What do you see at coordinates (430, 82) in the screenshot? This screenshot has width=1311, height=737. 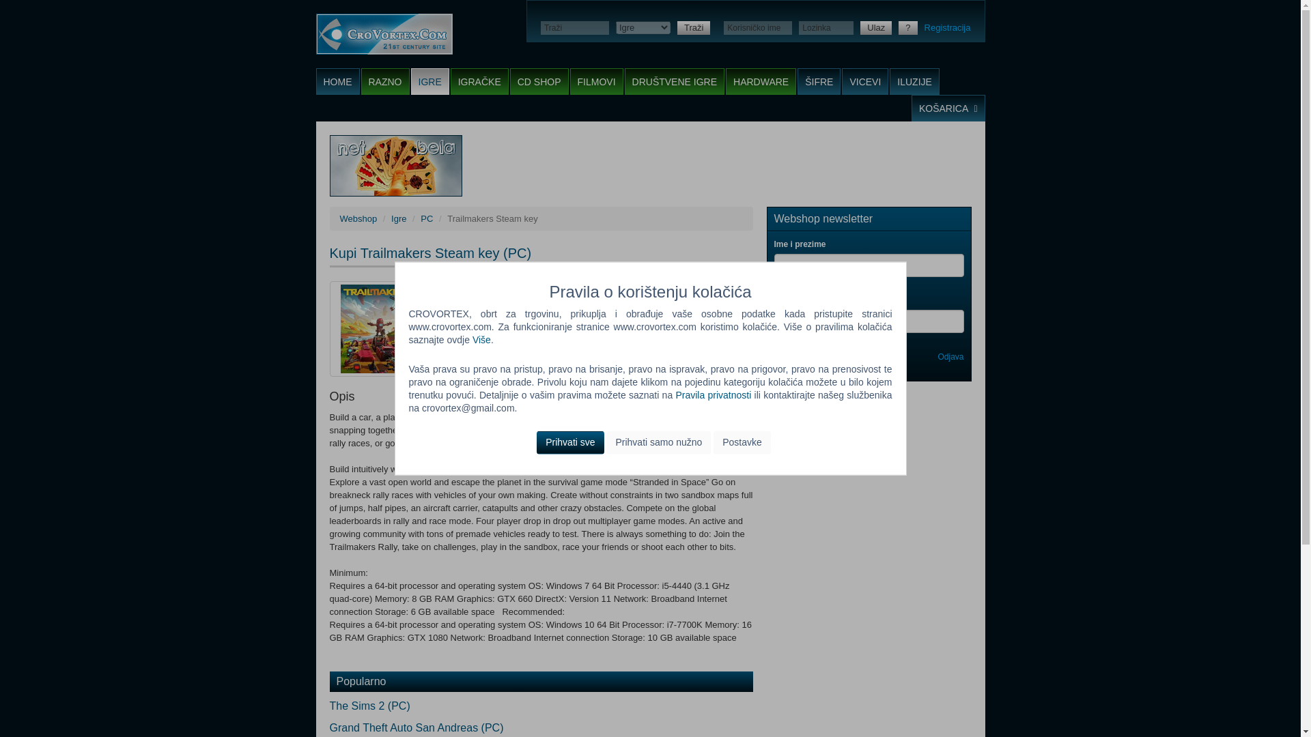 I see `IGRE` at bounding box center [430, 82].